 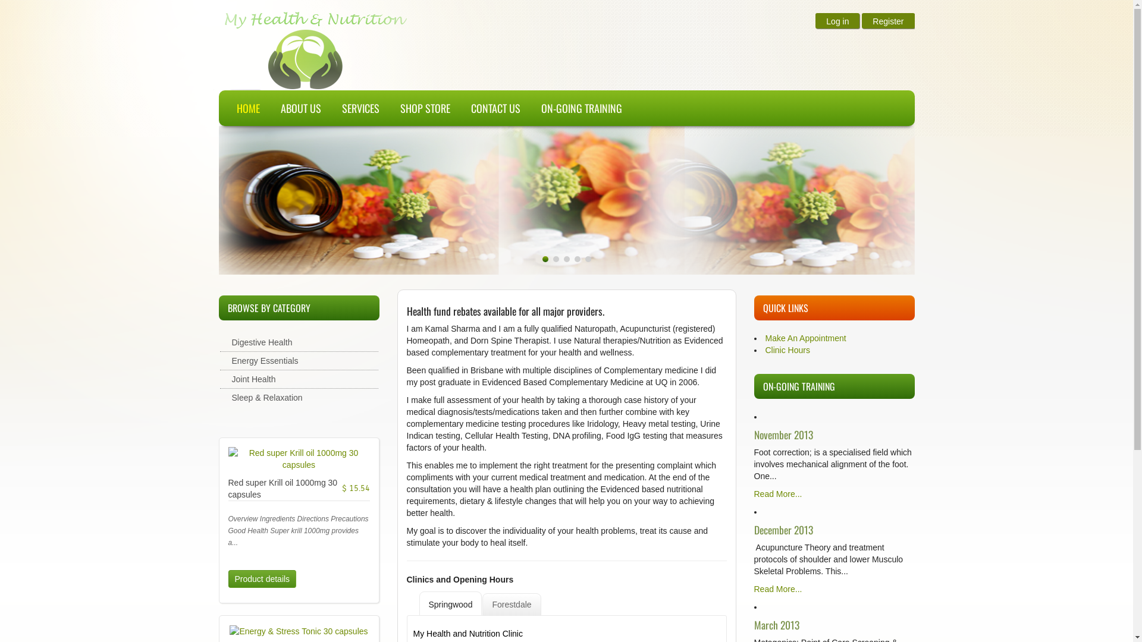 I want to click on December 2013, so click(x=784, y=530).